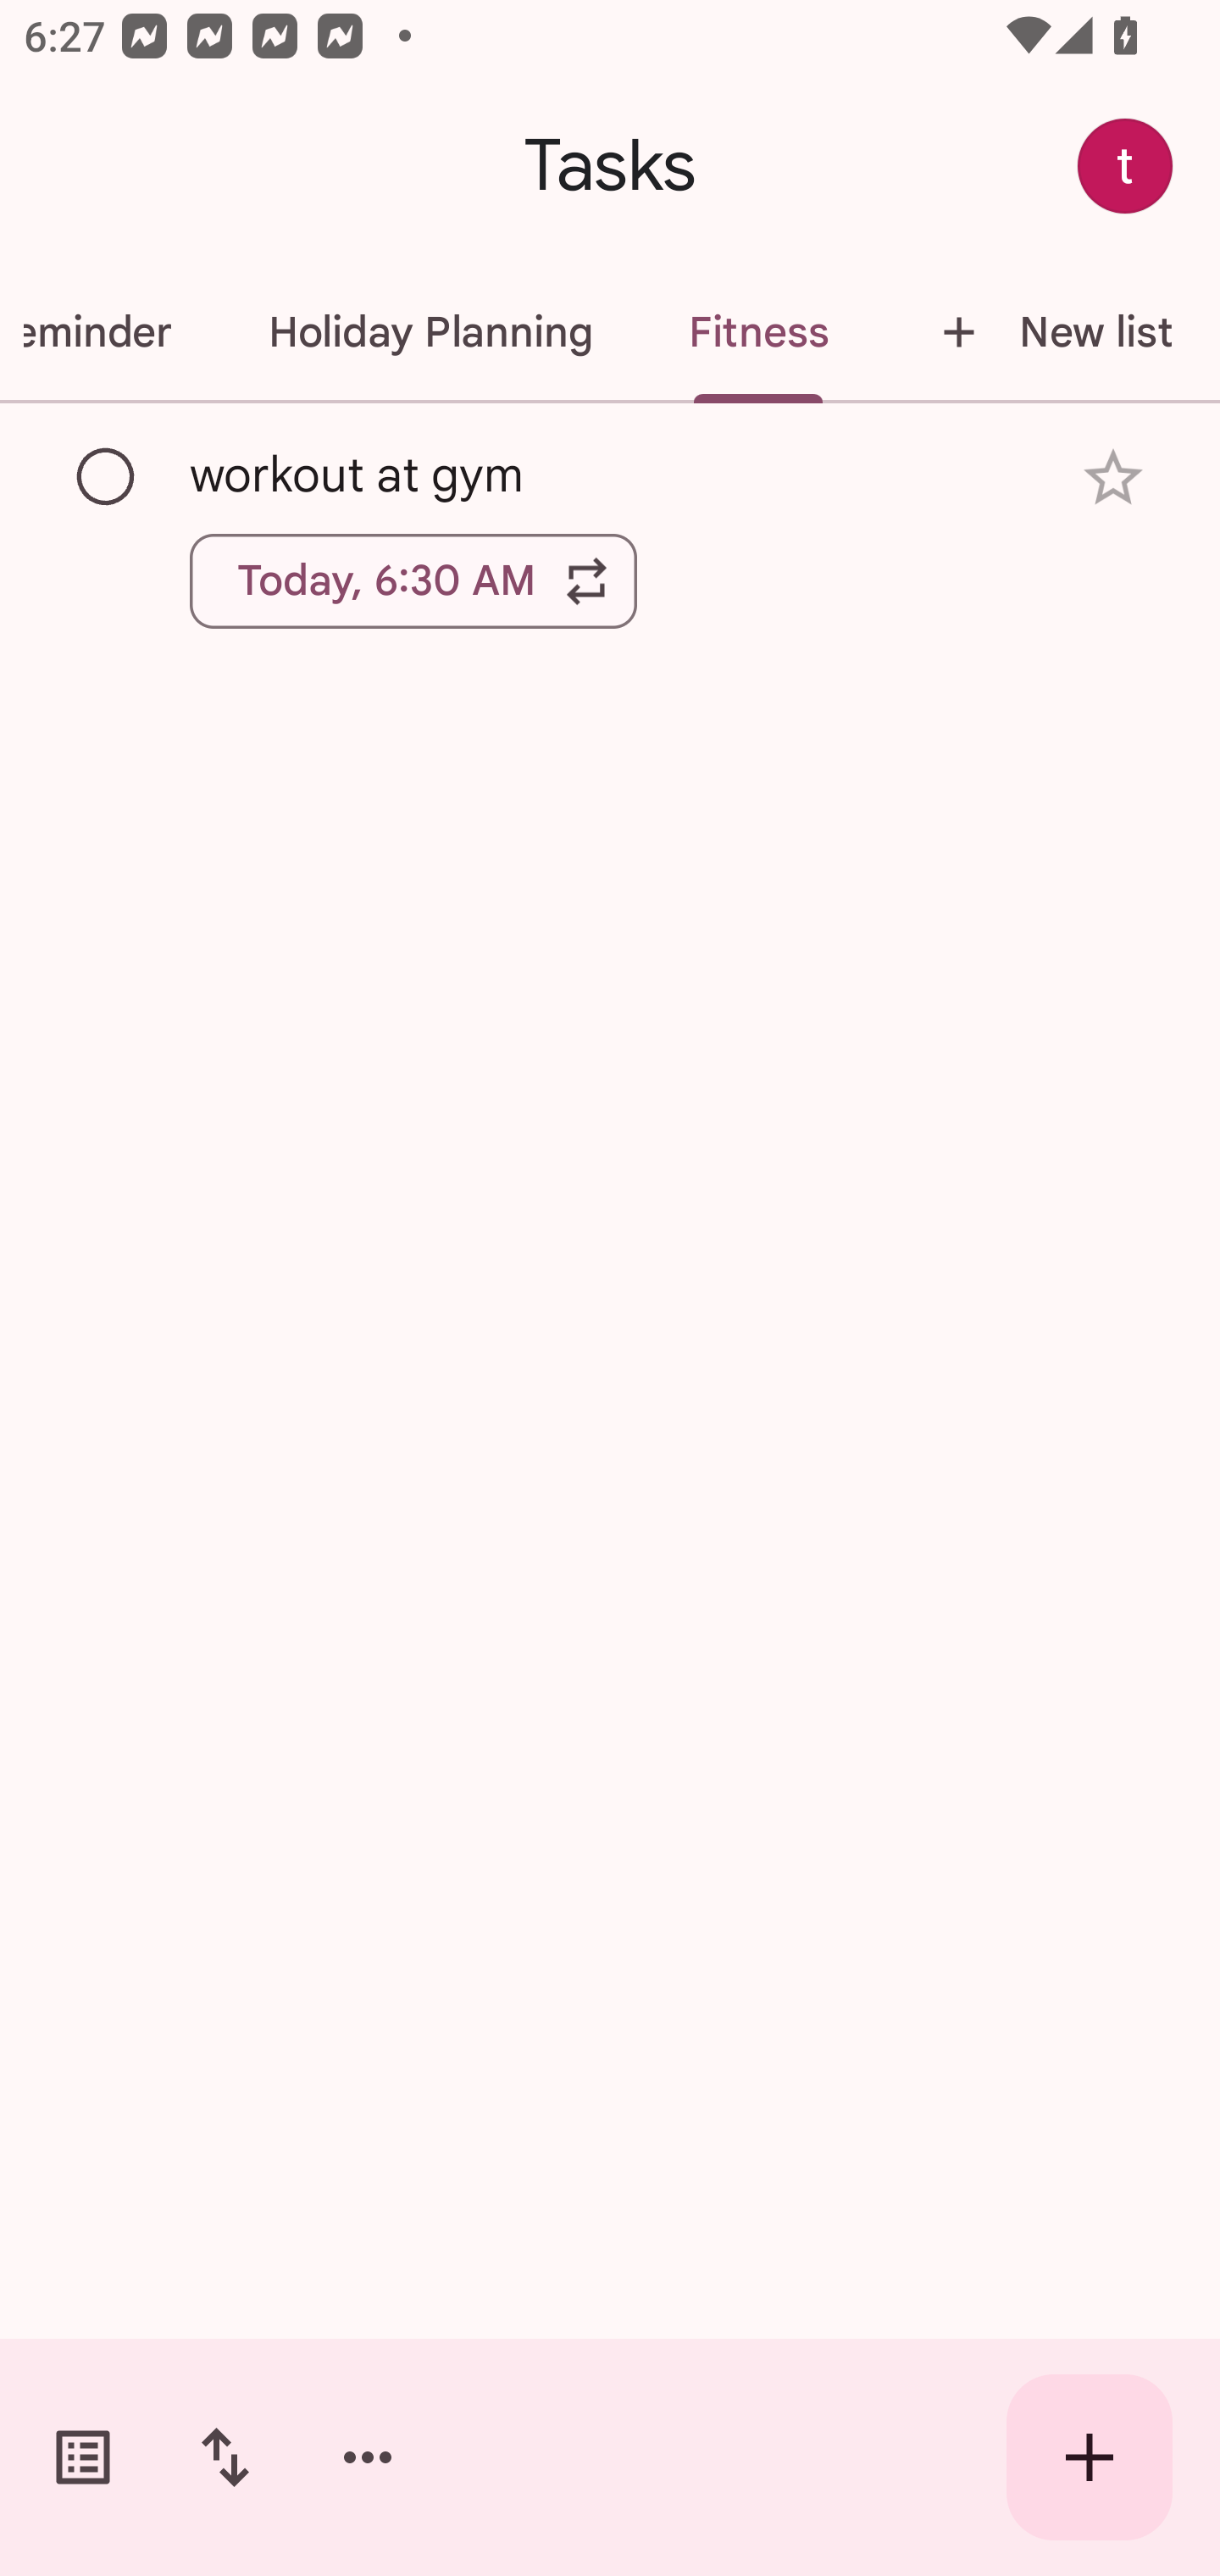 This screenshot has height=2576, width=1220. What do you see at coordinates (413, 580) in the screenshot?
I see `Today, 6:30 AM` at bounding box center [413, 580].